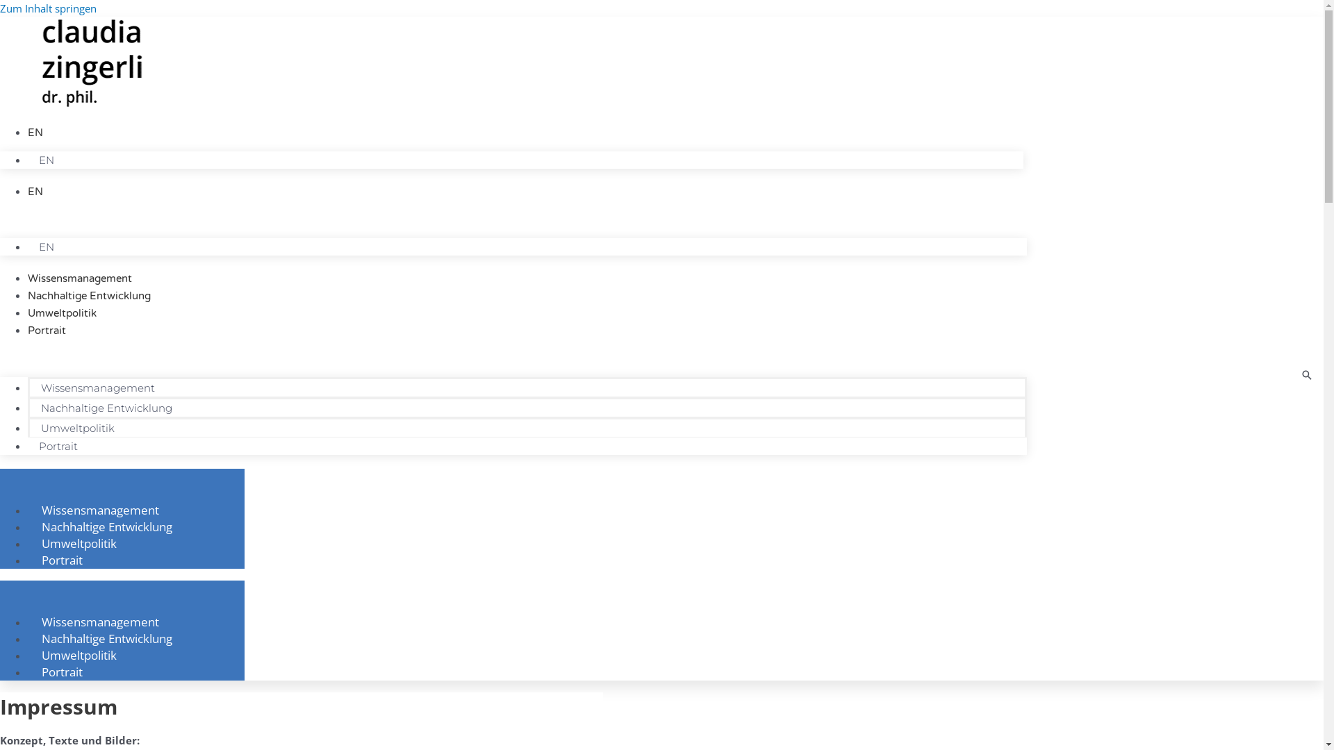  Describe the element at coordinates (107, 638) in the screenshot. I see `Nachhaltige Entwicklung` at that location.